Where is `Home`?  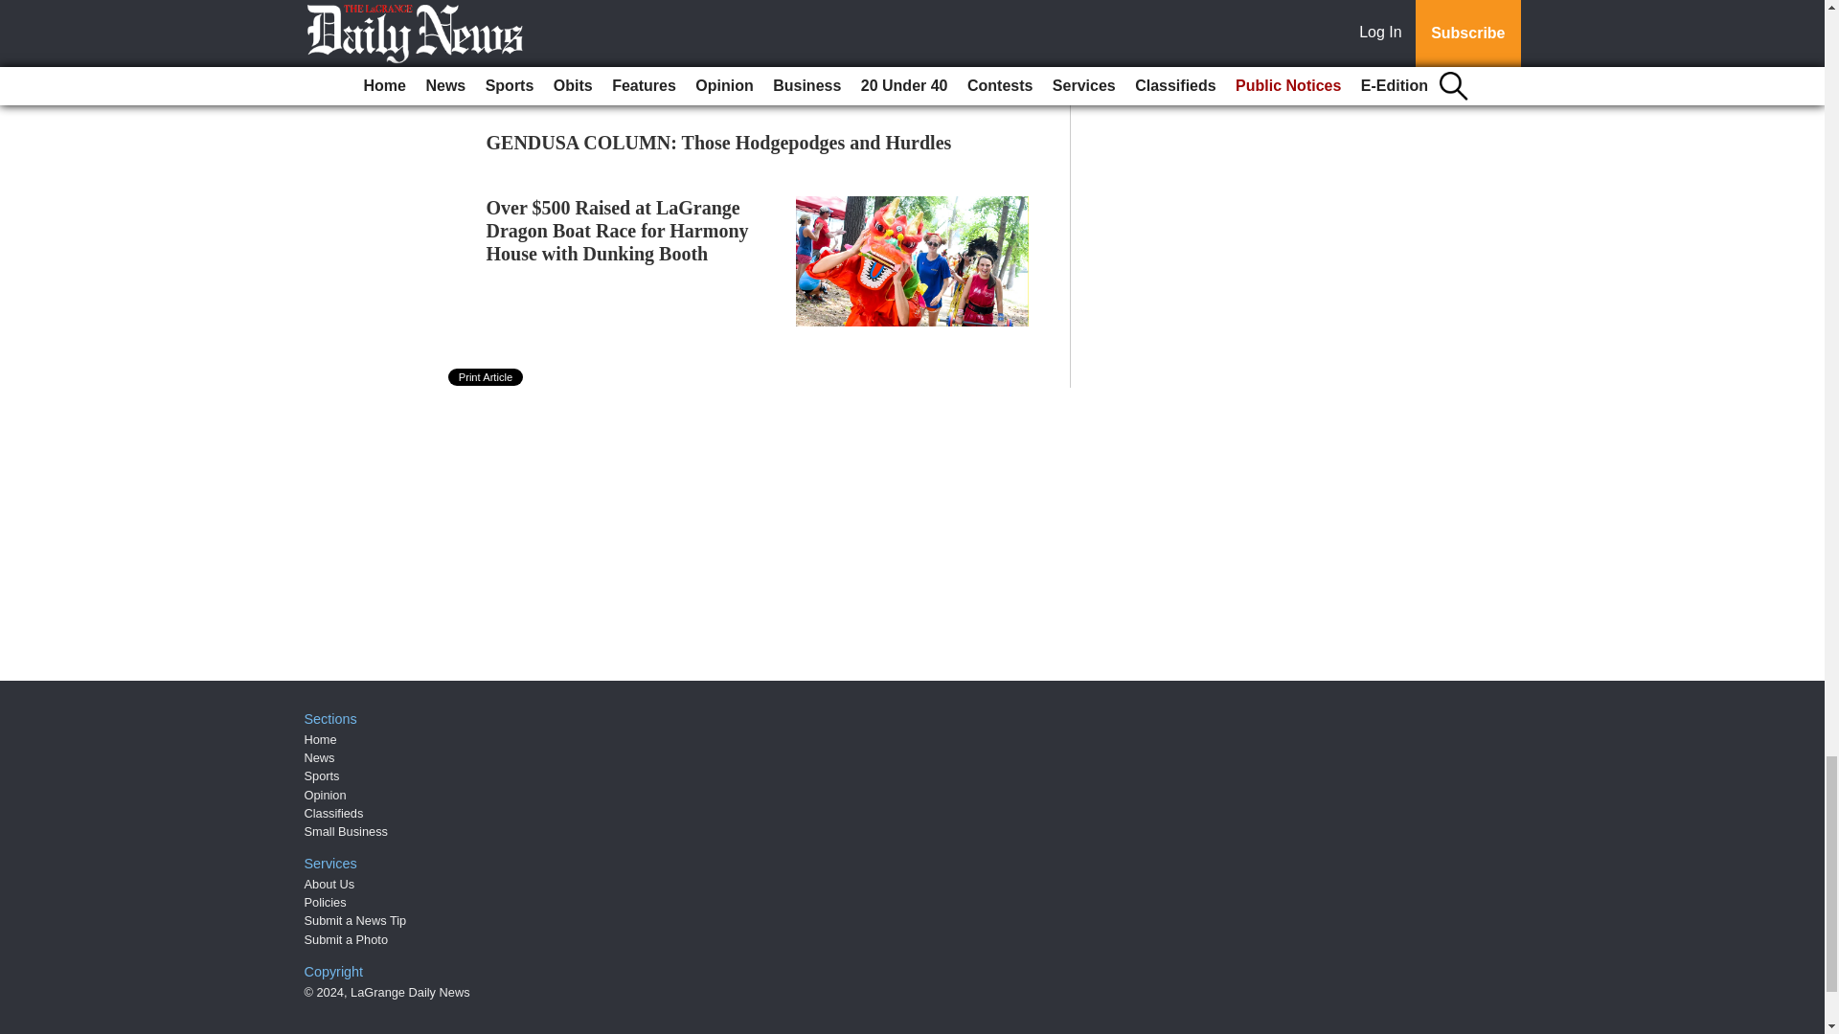 Home is located at coordinates (320, 739).